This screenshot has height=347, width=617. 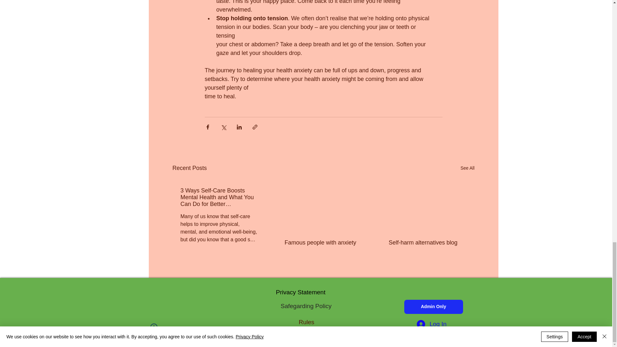 I want to click on Famous people with anxiety, so click(x=323, y=243).